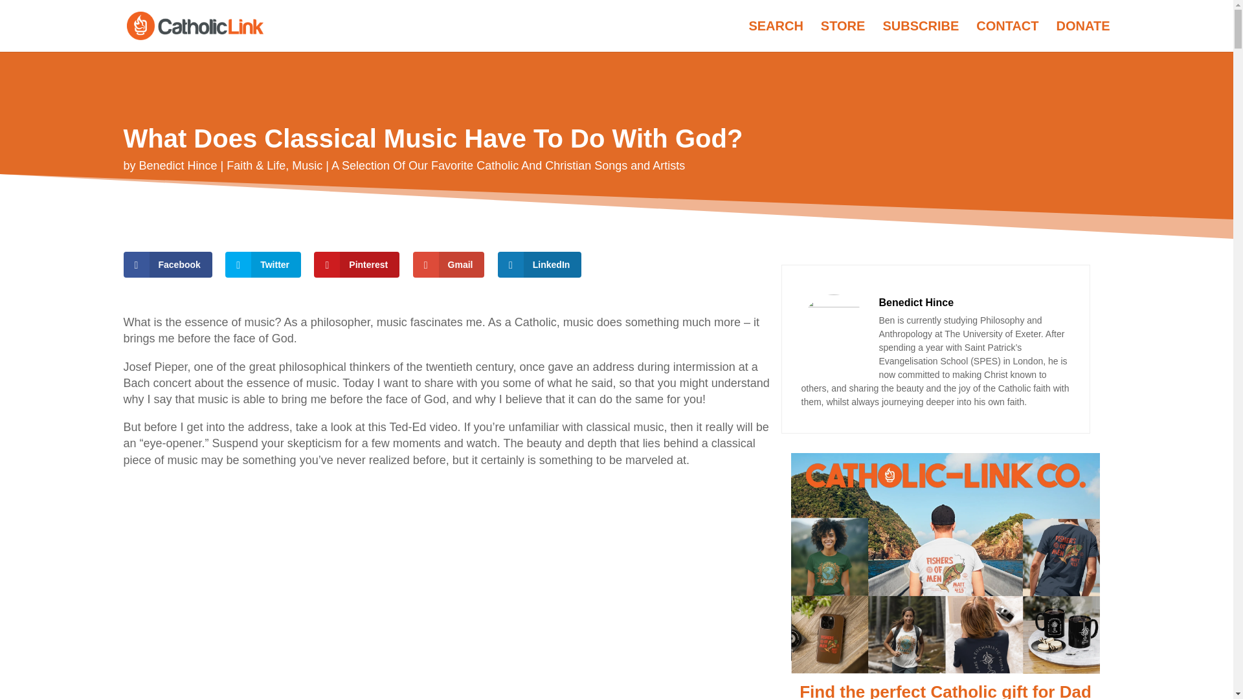  What do you see at coordinates (1083, 36) in the screenshot?
I see `DONATE` at bounding box center [1083, 36].